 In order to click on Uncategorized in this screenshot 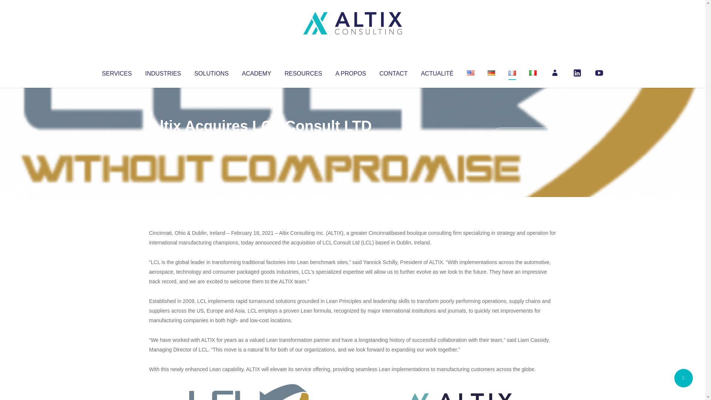, I will do `click(259, 141)`.